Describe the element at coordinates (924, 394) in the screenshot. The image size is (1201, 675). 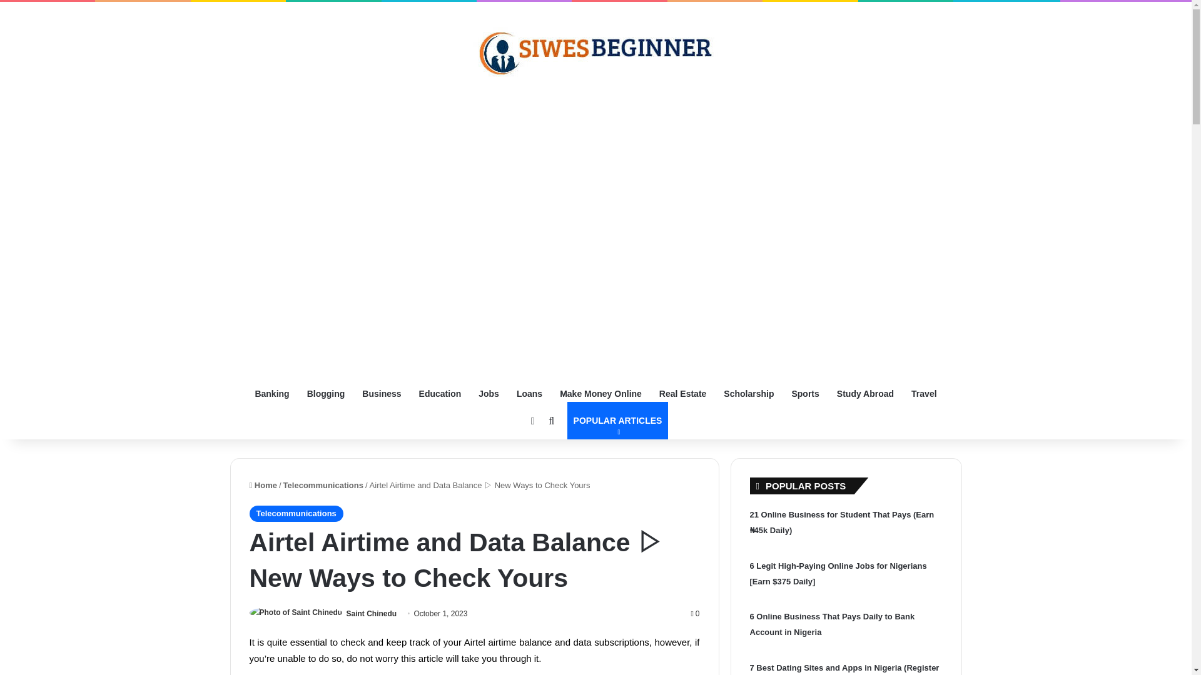
I see `Travel` at that location.